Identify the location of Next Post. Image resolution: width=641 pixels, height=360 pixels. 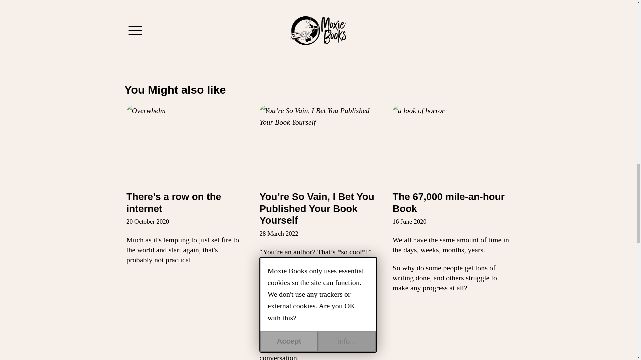
(465, 15).